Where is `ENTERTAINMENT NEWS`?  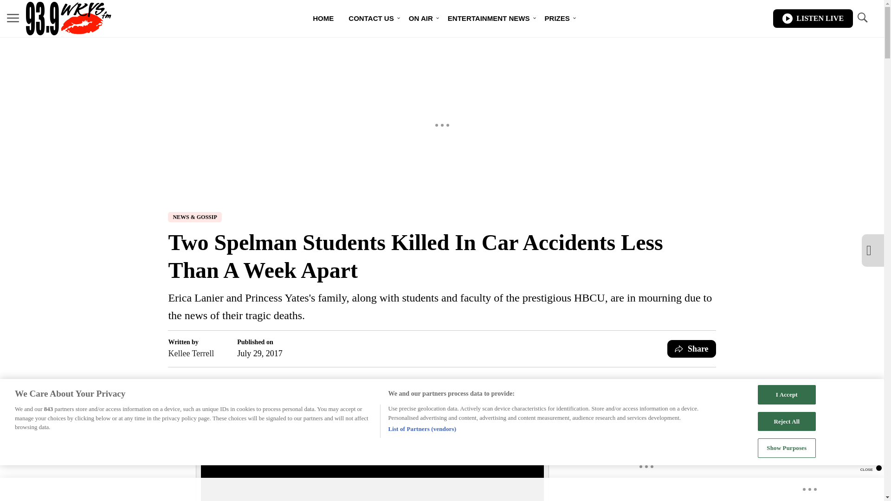 ENTERTAINMENT NEWS is located at coordinates (488, 19).